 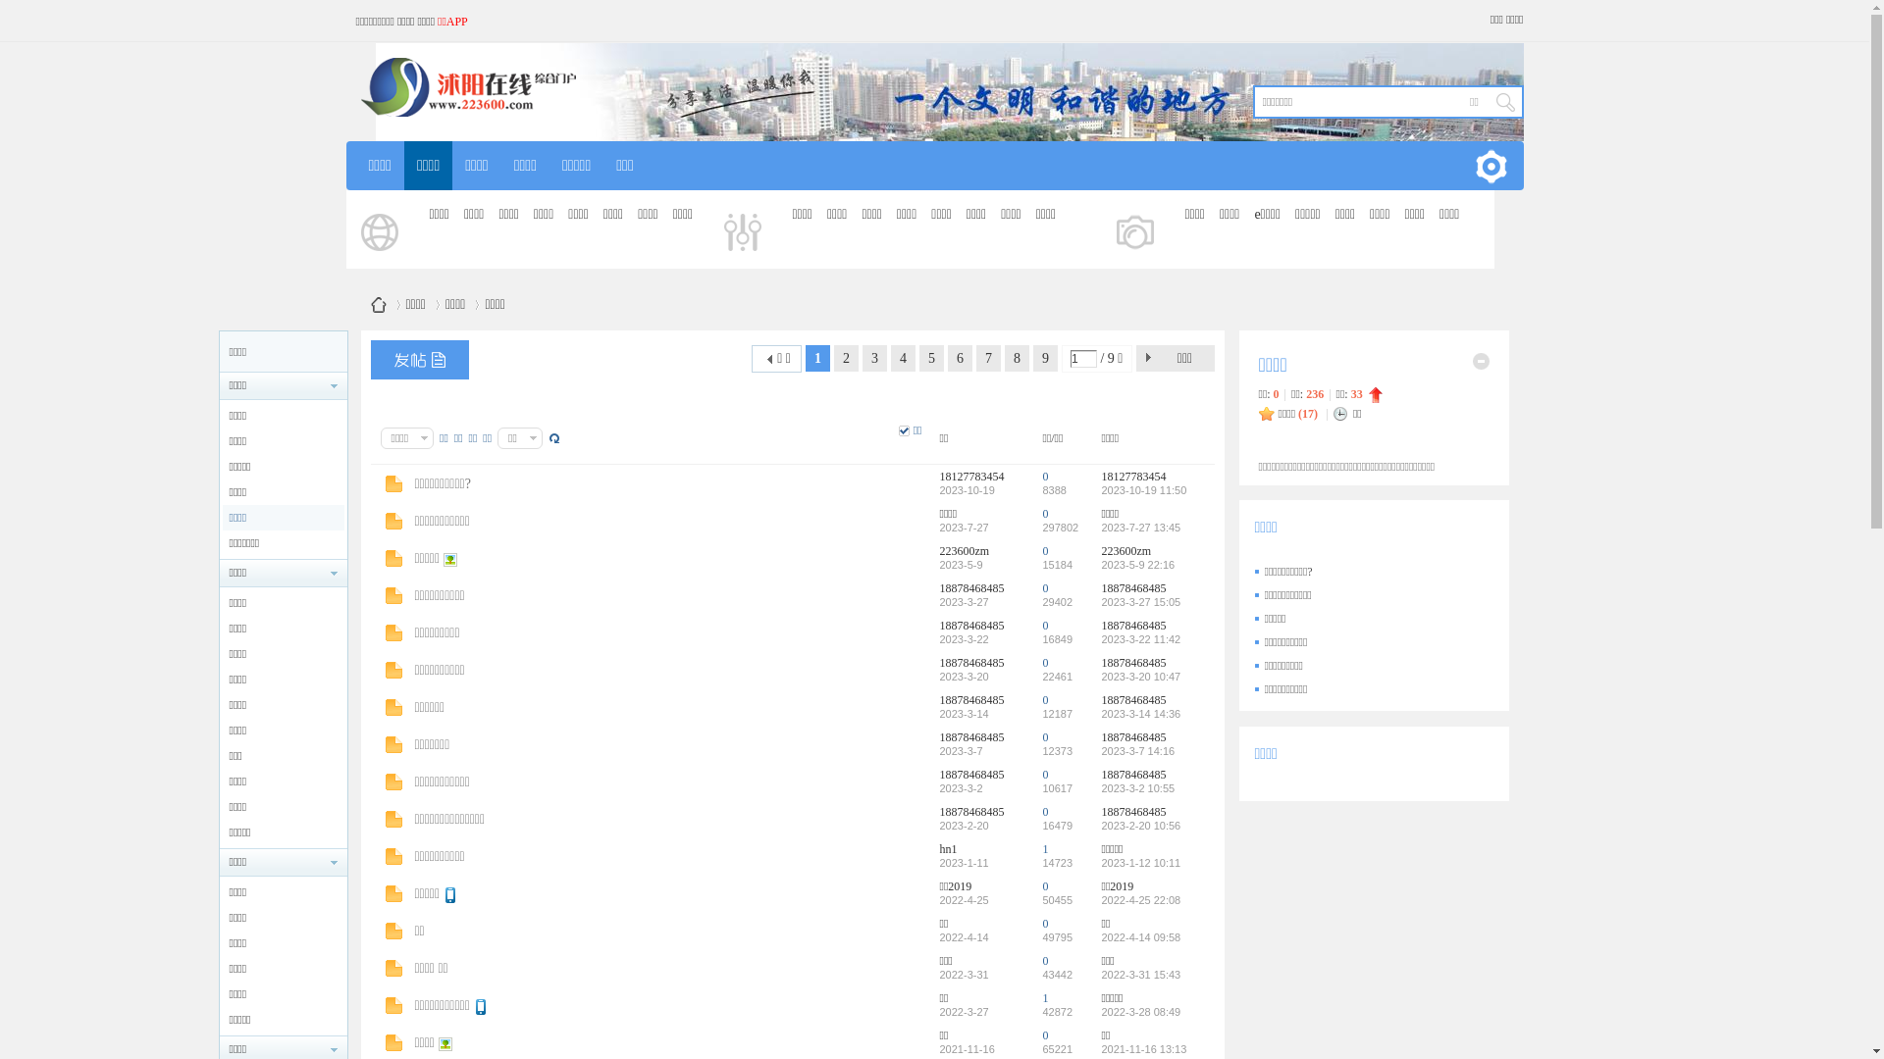 I want to click on   , so click(x=1505, y=102).